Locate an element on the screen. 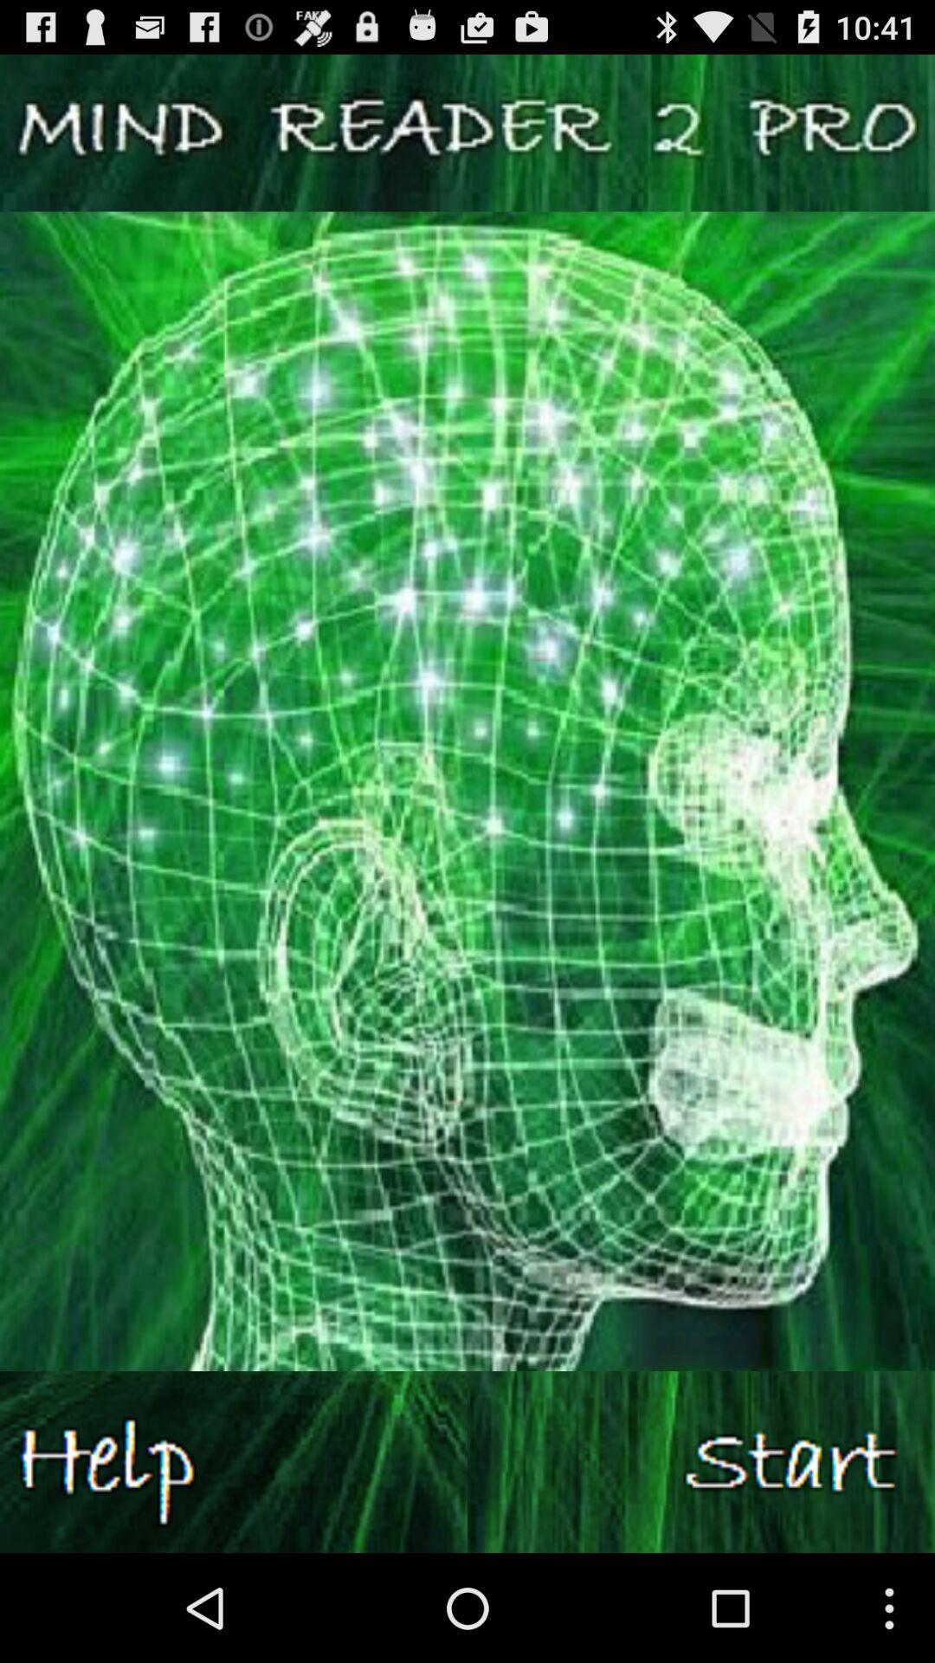 The image size is (935, 1663). help button is located at coordinates (234, 1462).